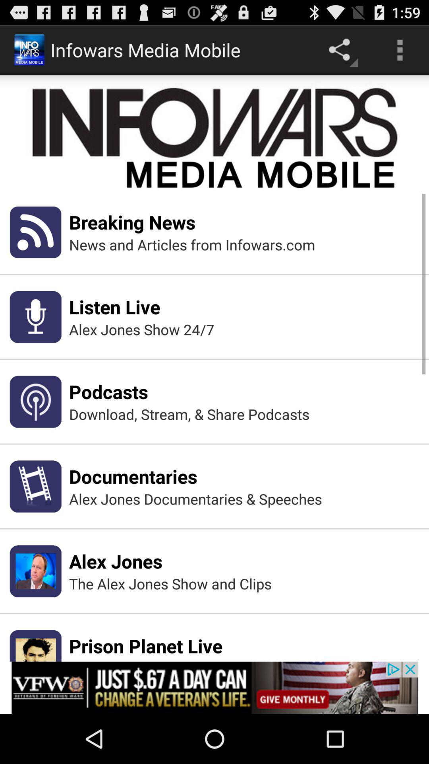 The height and width of the screenshot is (764, 429). Describe the element at coordinates (35, 571) in the screenshot. I see `icon before alex jones` at that location.